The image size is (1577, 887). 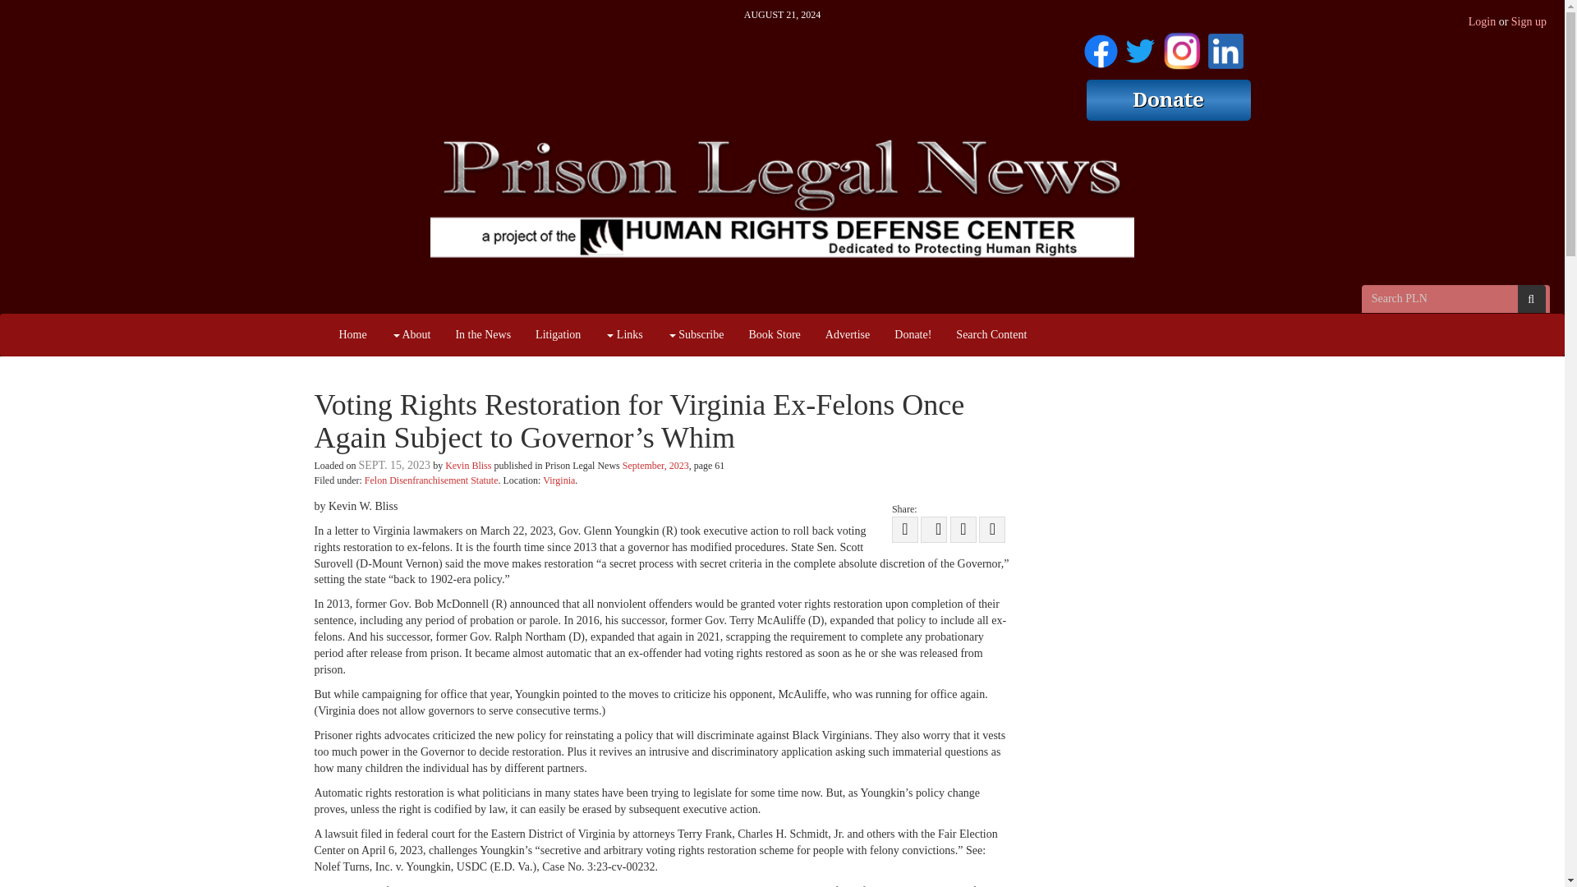 What do you see at coordinates (696, 335) in the screenshot?
I see `Subscribe` at bounding box center [696, 335].